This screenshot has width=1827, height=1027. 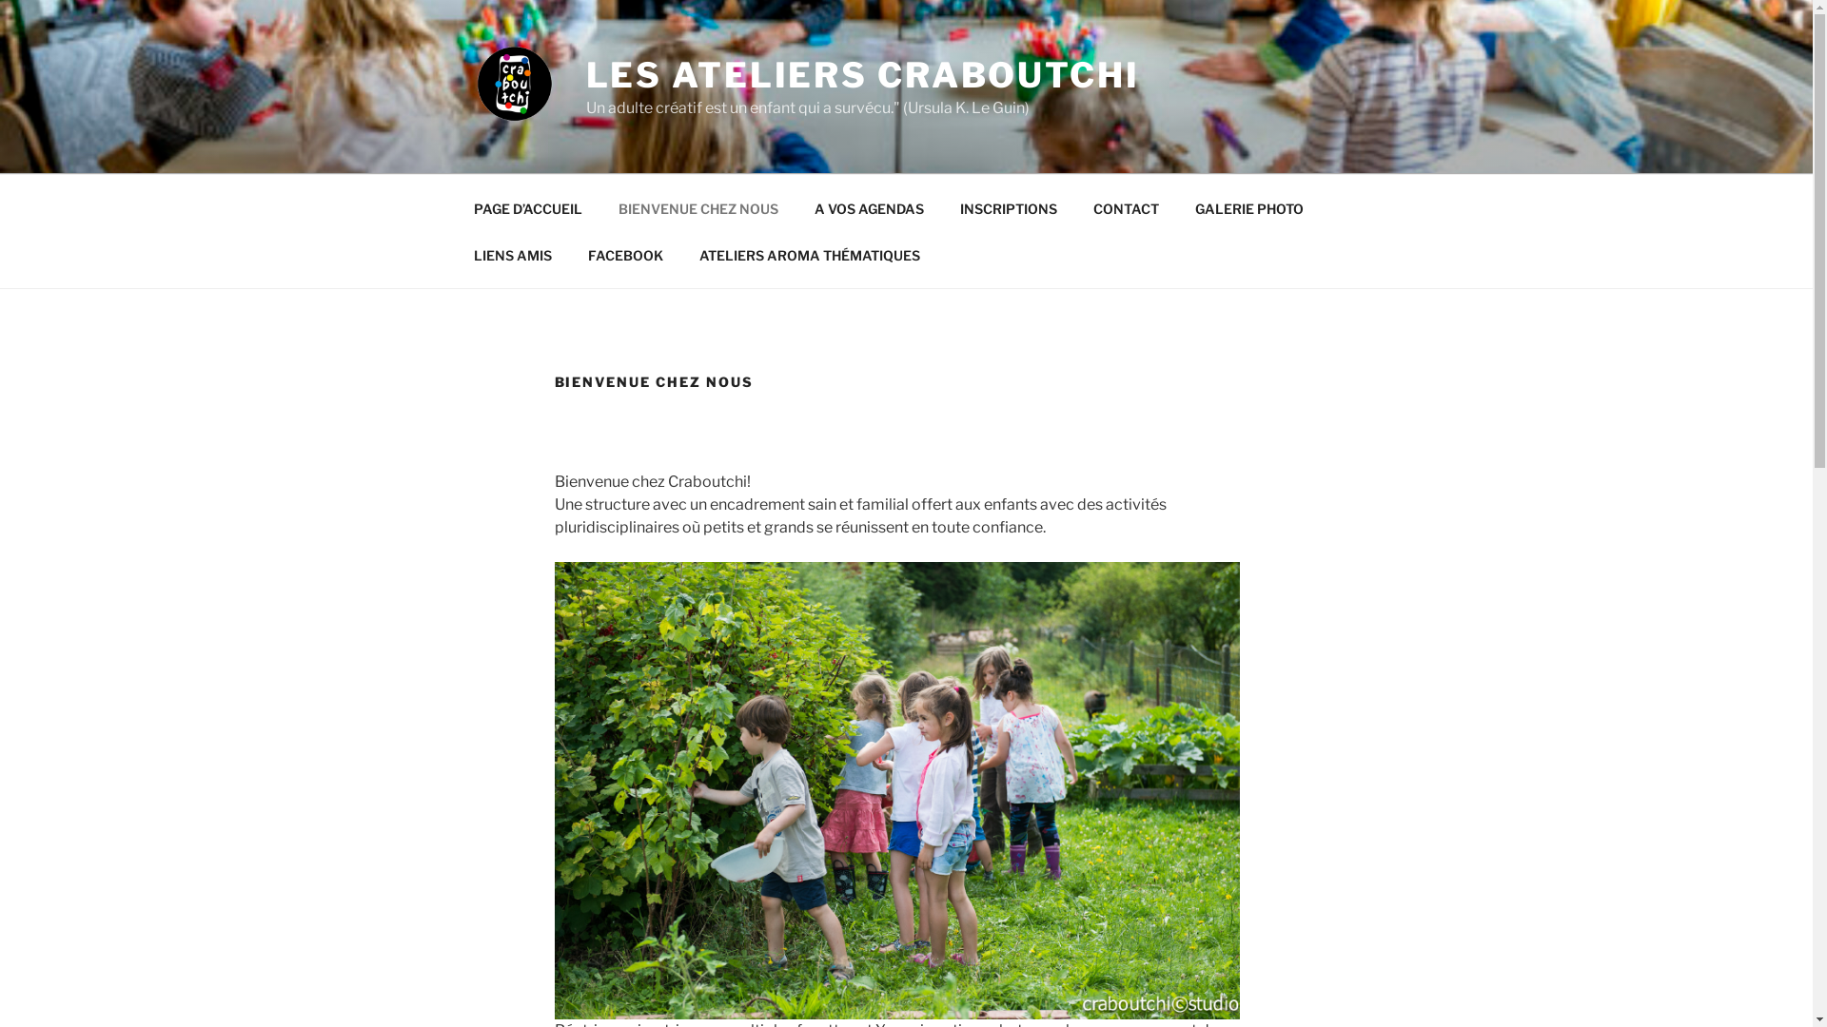 What do you see at coordinates (1248, 207) in the screenshot?
I see `GALERIE PHOTO` at bounding box center [1248, 207].